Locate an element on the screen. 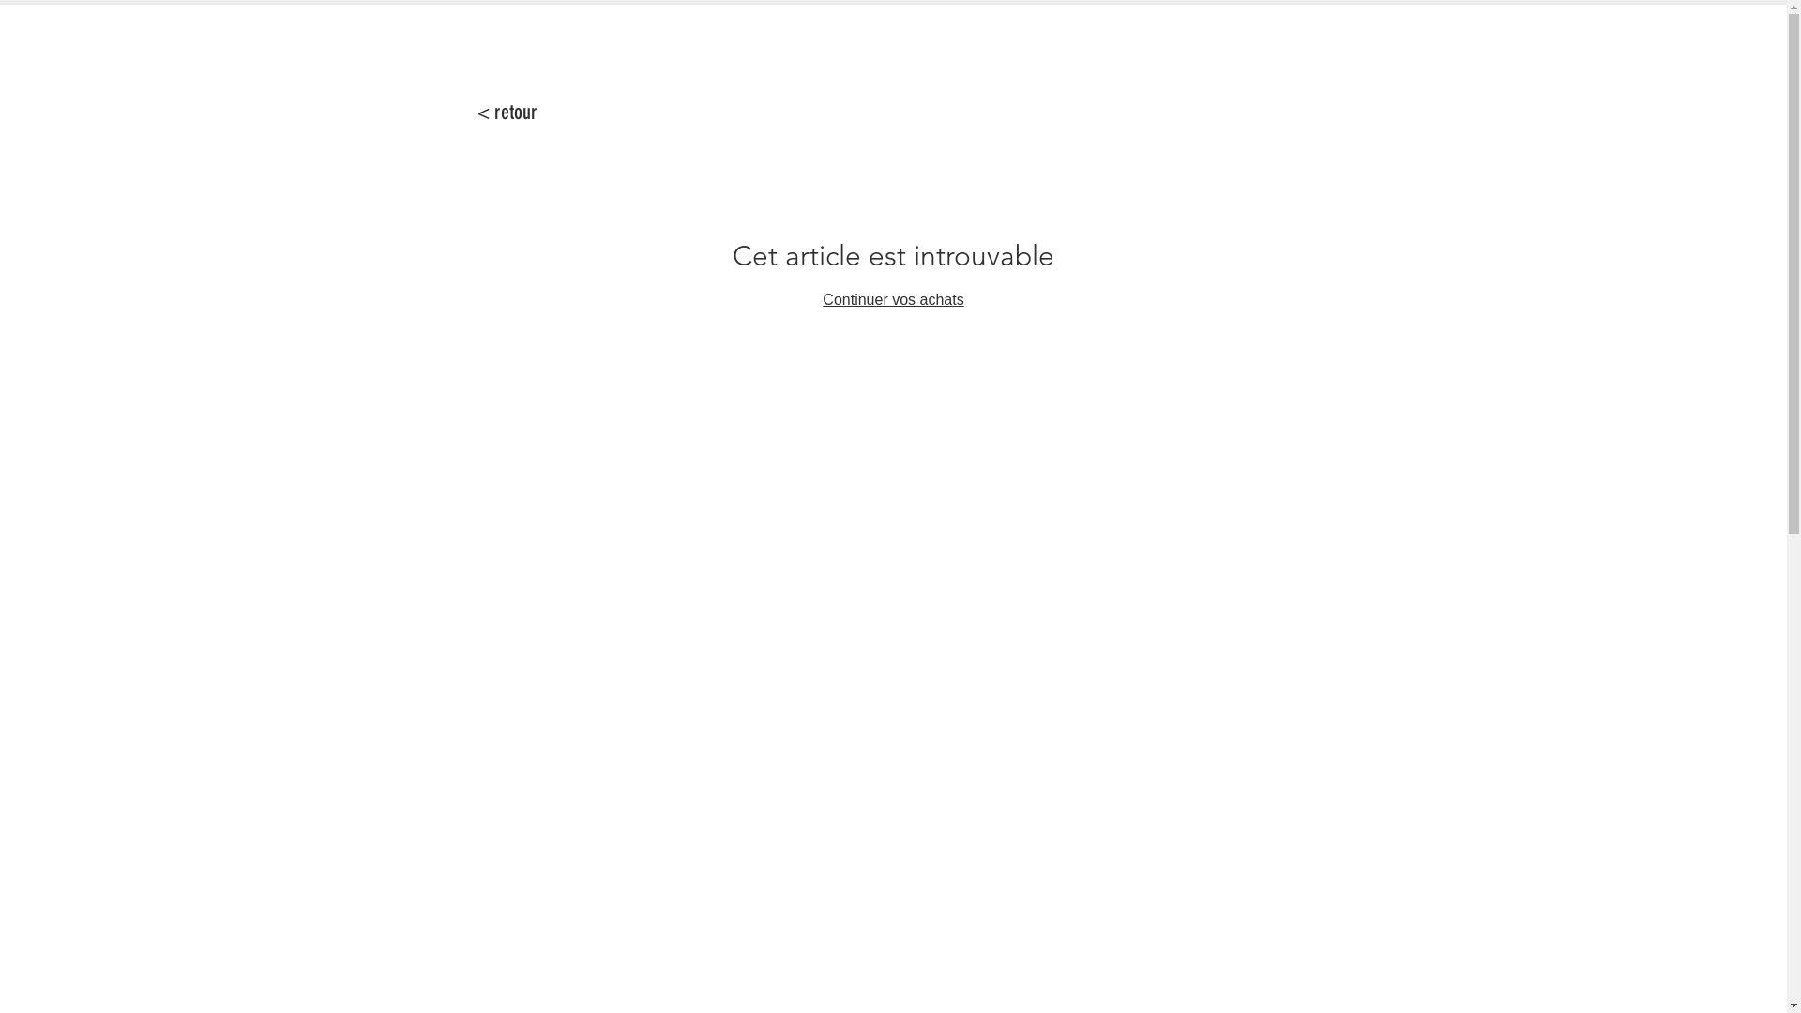  < retour is located at coordinates (507, 113).